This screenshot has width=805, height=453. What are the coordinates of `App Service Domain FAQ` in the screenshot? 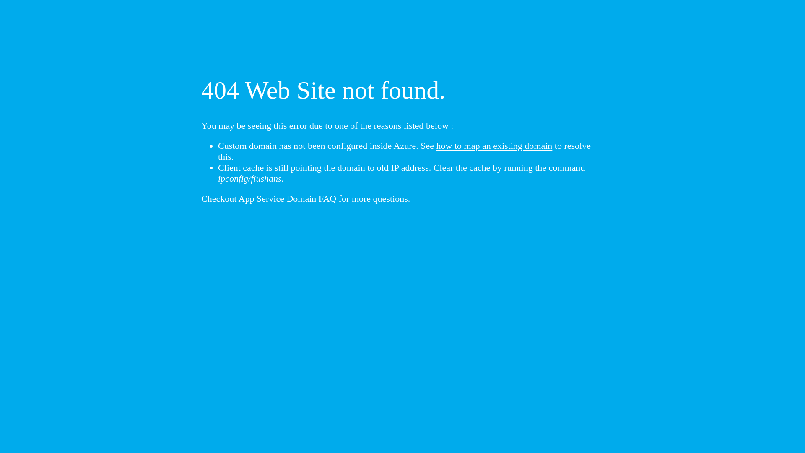 It's located at (288, 199).